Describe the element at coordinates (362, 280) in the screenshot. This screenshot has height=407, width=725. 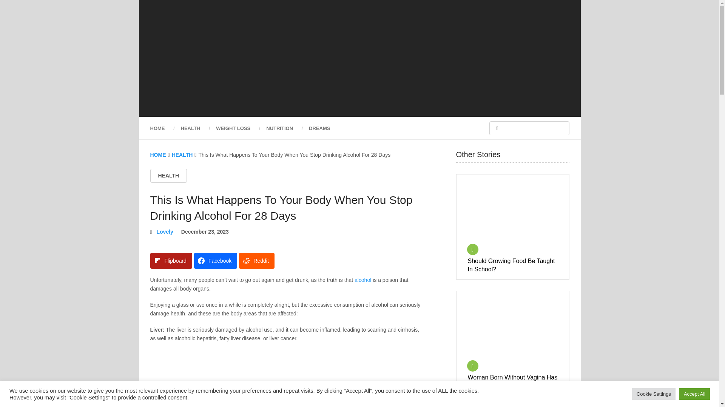
I see `alcohol` at that location.